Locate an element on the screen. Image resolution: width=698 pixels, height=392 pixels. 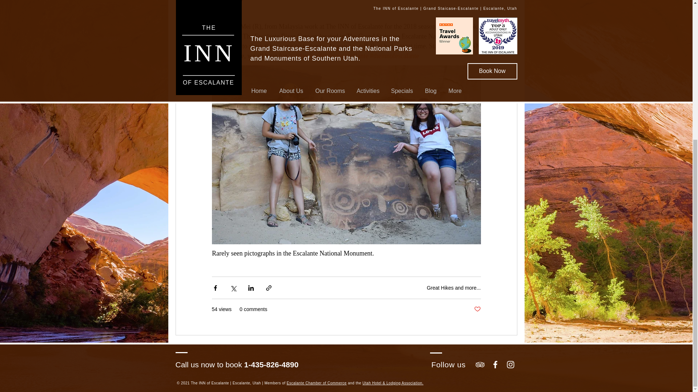
Escalante Chamber of Commerce is located at coordinates (317, 383).